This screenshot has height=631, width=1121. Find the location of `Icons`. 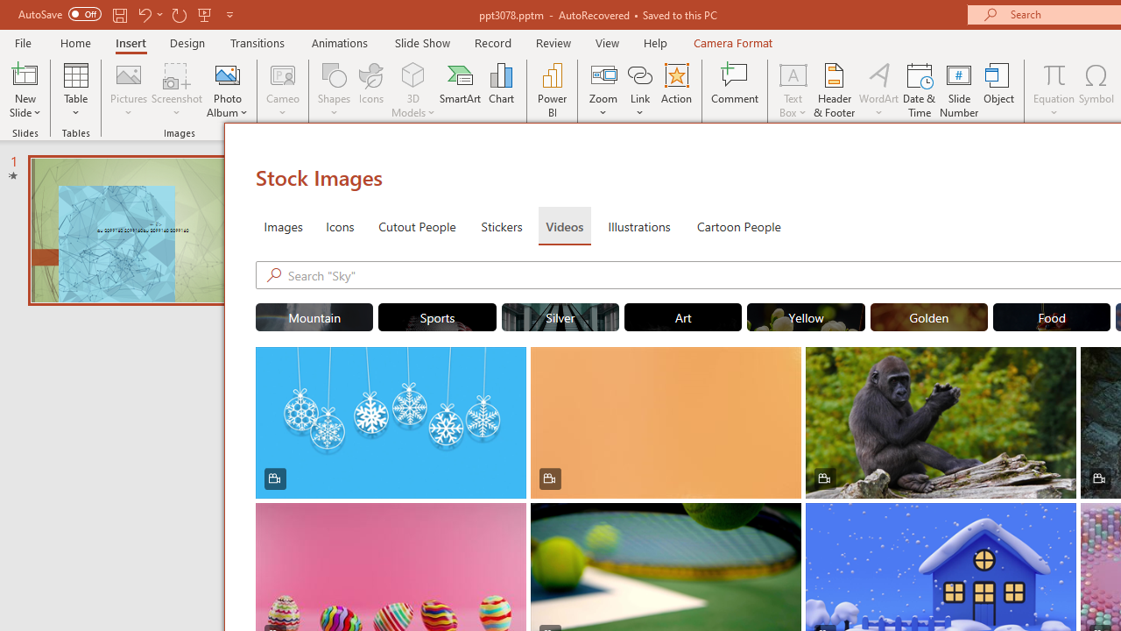

Icons is located at coordinates (340, 226).